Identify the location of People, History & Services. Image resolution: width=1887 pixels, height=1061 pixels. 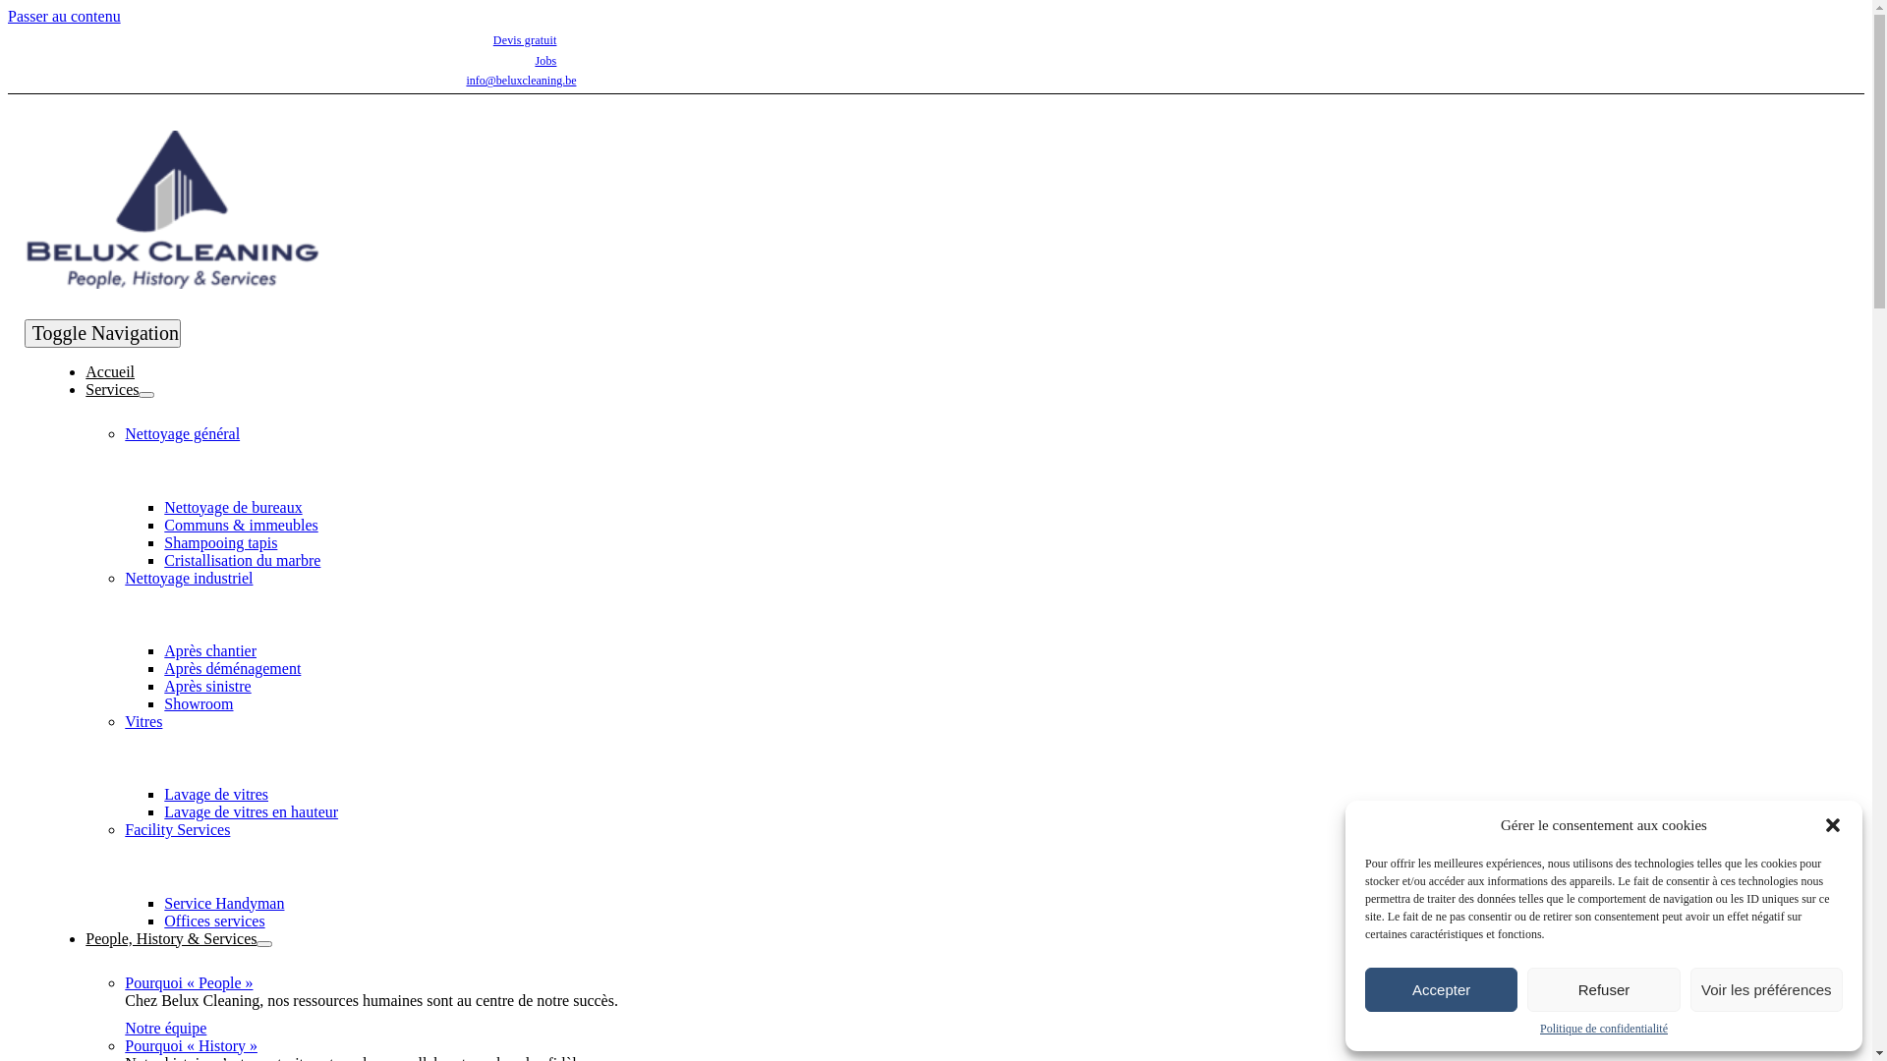
(171, 937).